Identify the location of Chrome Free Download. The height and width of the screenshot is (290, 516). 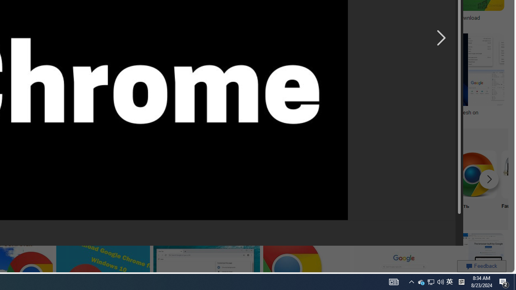
(312, 174).